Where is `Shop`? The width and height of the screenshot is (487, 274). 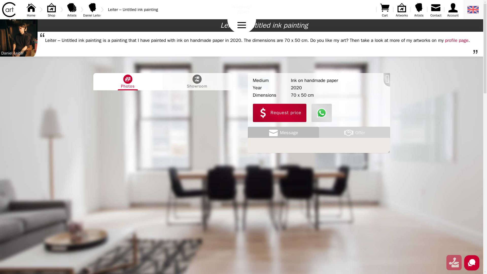
Shop is located at coordinates (51, 10).